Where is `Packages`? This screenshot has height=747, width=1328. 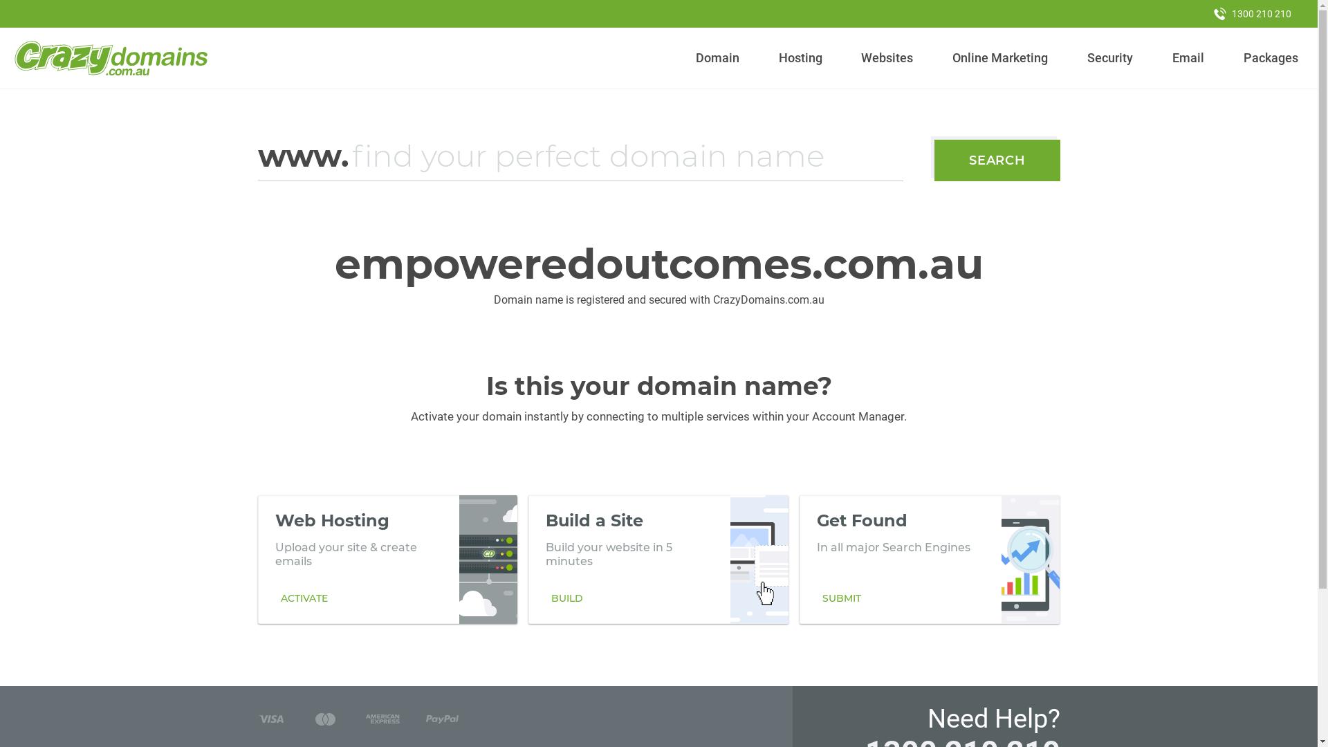 Packages is located at coordinates (1271, 58).